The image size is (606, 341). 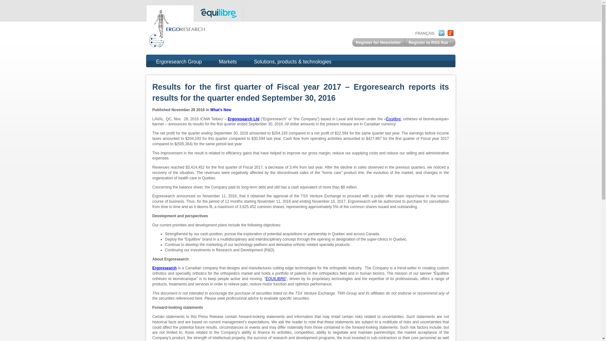 What do you see at coordinates (164, 268) in the screenshot?
I see `Ergoresearch` at bounding box center [164, 268].